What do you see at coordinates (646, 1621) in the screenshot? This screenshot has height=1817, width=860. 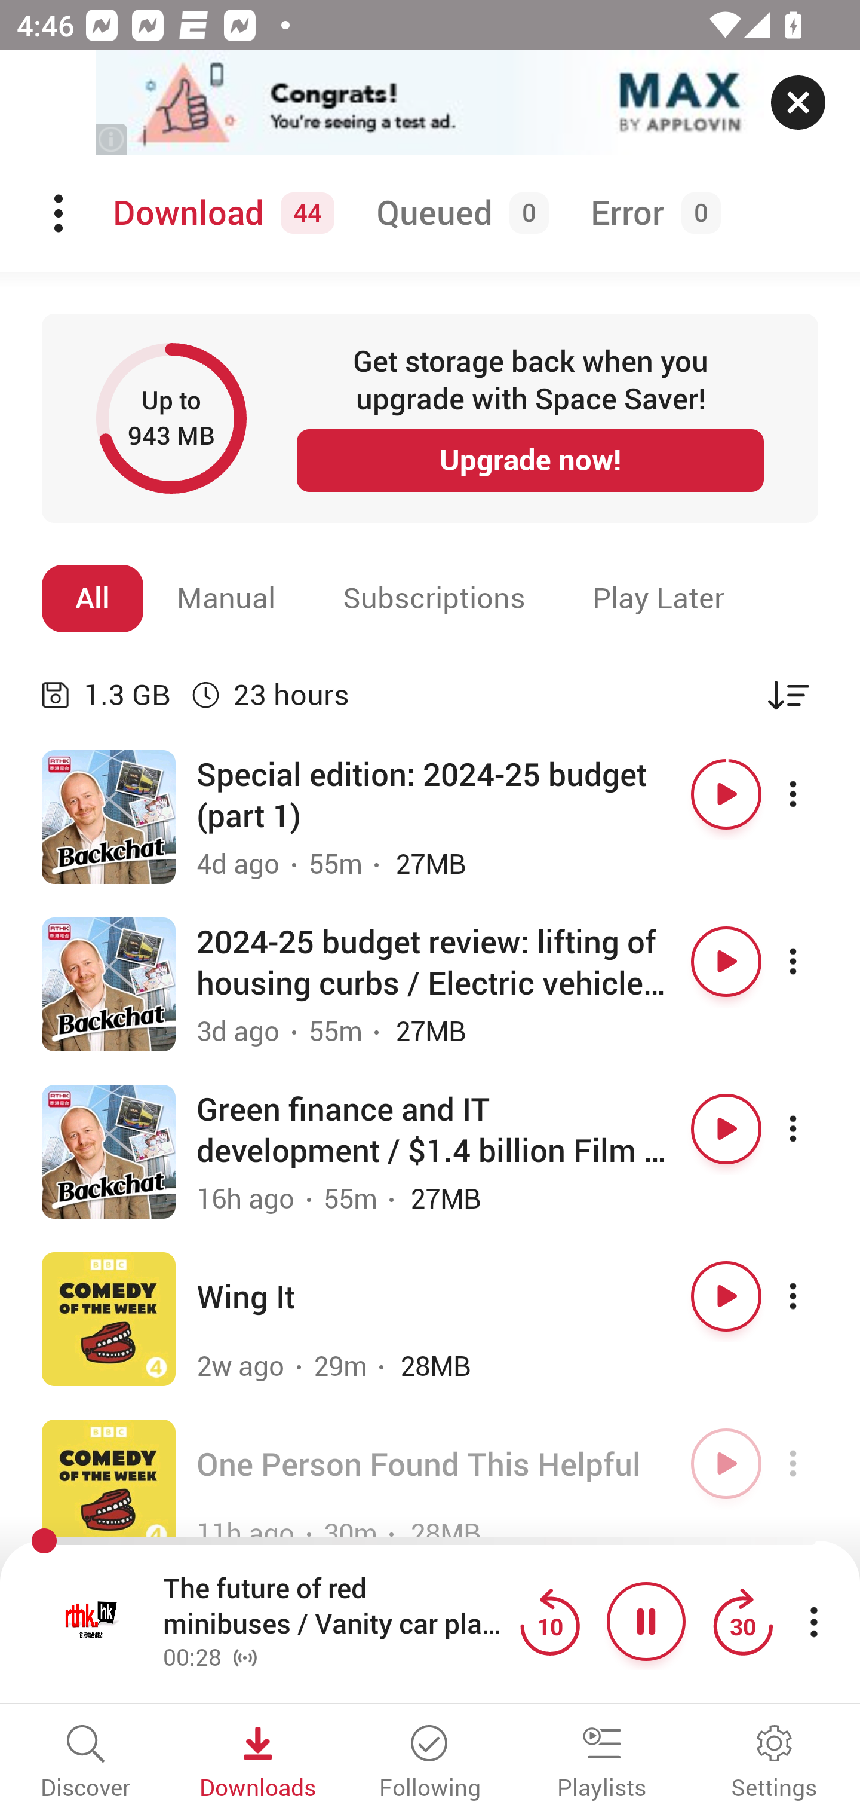 I see `Pause button` at bounding box center [646, 1621].